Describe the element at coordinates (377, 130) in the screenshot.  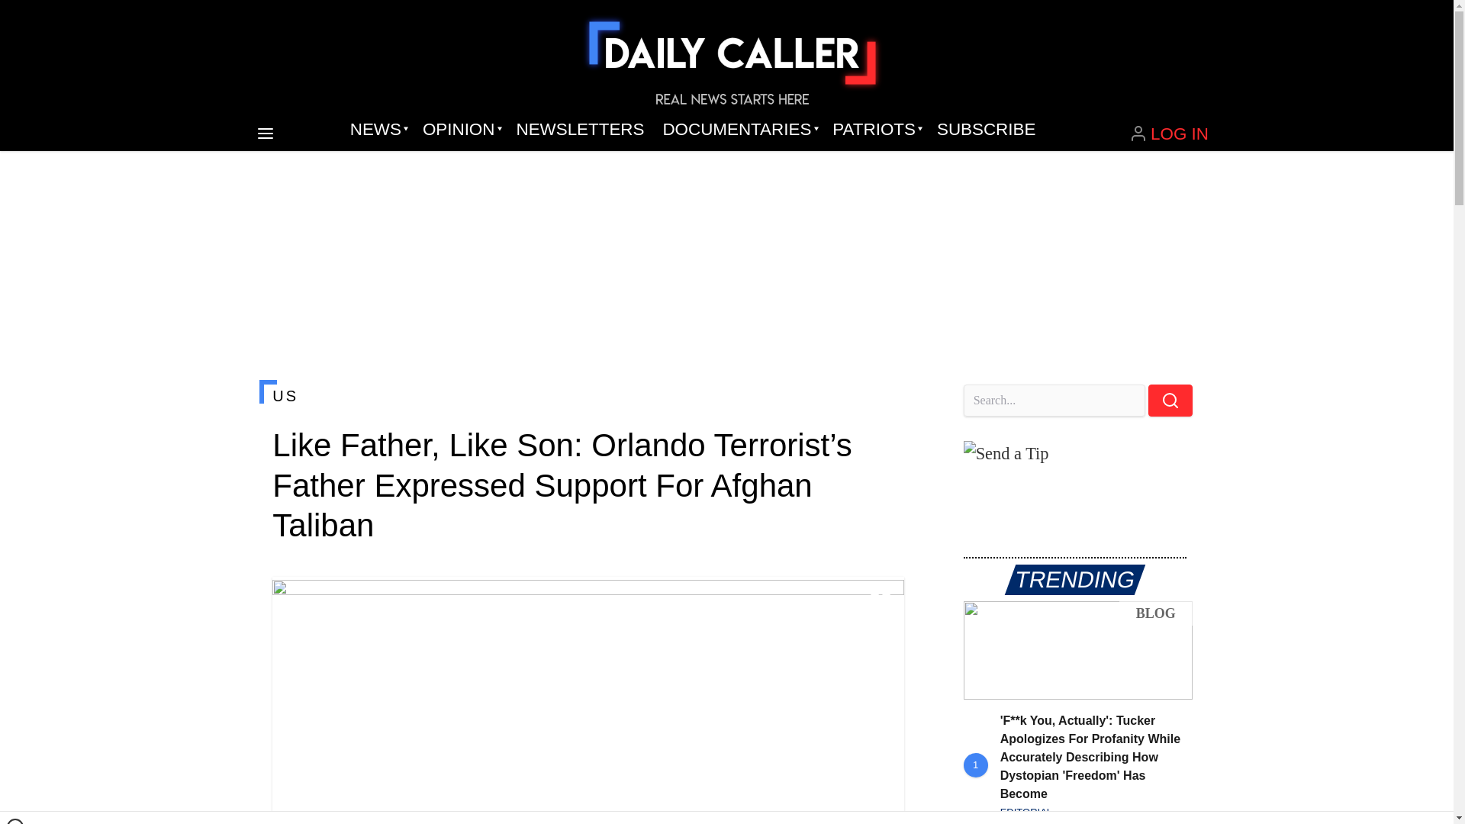
I see `NEWS` at that location.